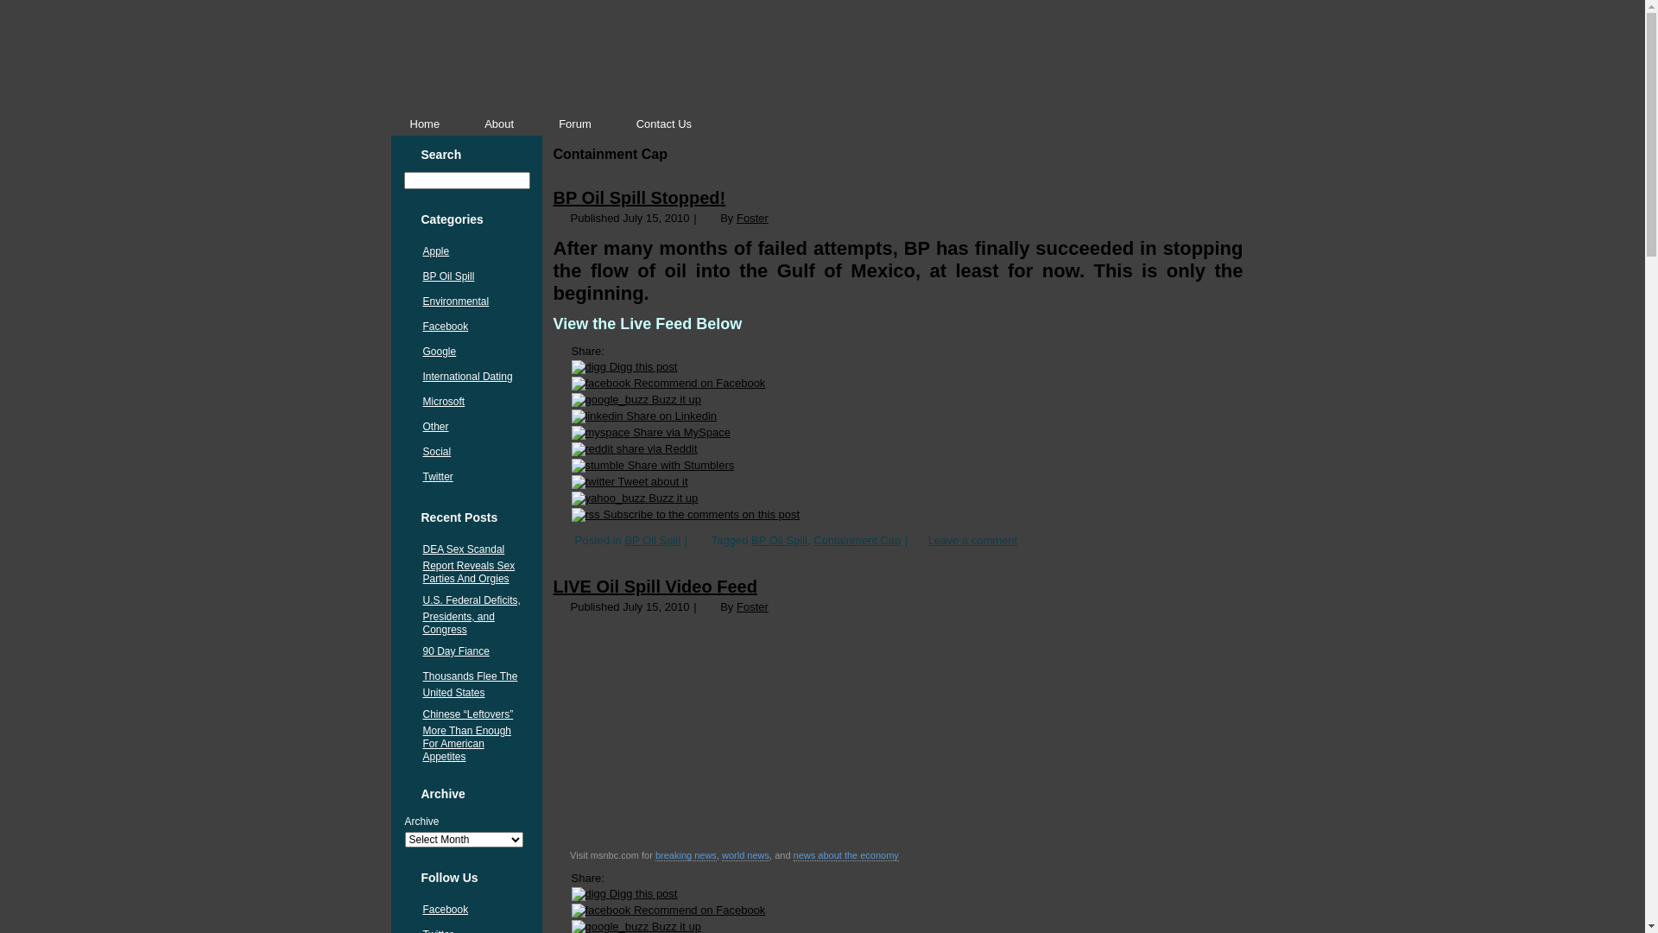 This screenshot has height=933, width=1658. I want to click on Recommend on Facebook, so click(668, 911).